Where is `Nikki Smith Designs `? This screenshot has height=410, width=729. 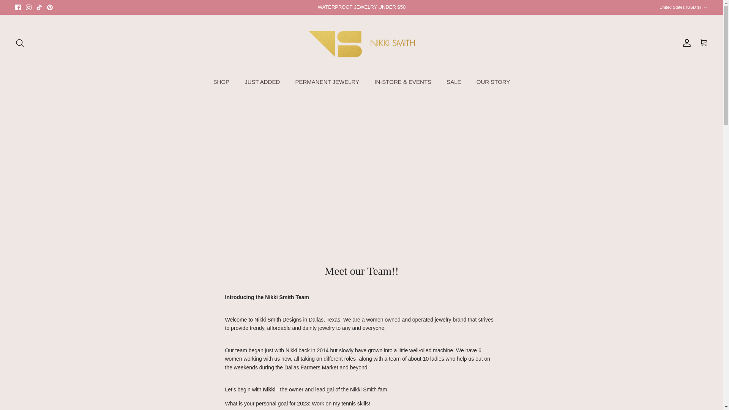 Nikki Smith Designs  is located at coordinates (361, 43).